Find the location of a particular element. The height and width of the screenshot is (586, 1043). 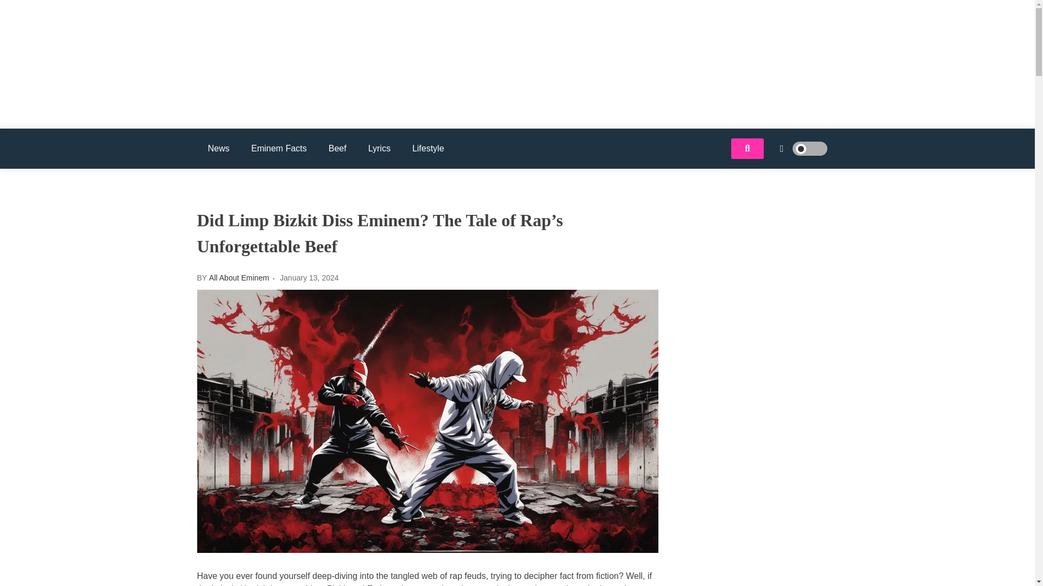

Lyrics is located at coordinates (379, 149).